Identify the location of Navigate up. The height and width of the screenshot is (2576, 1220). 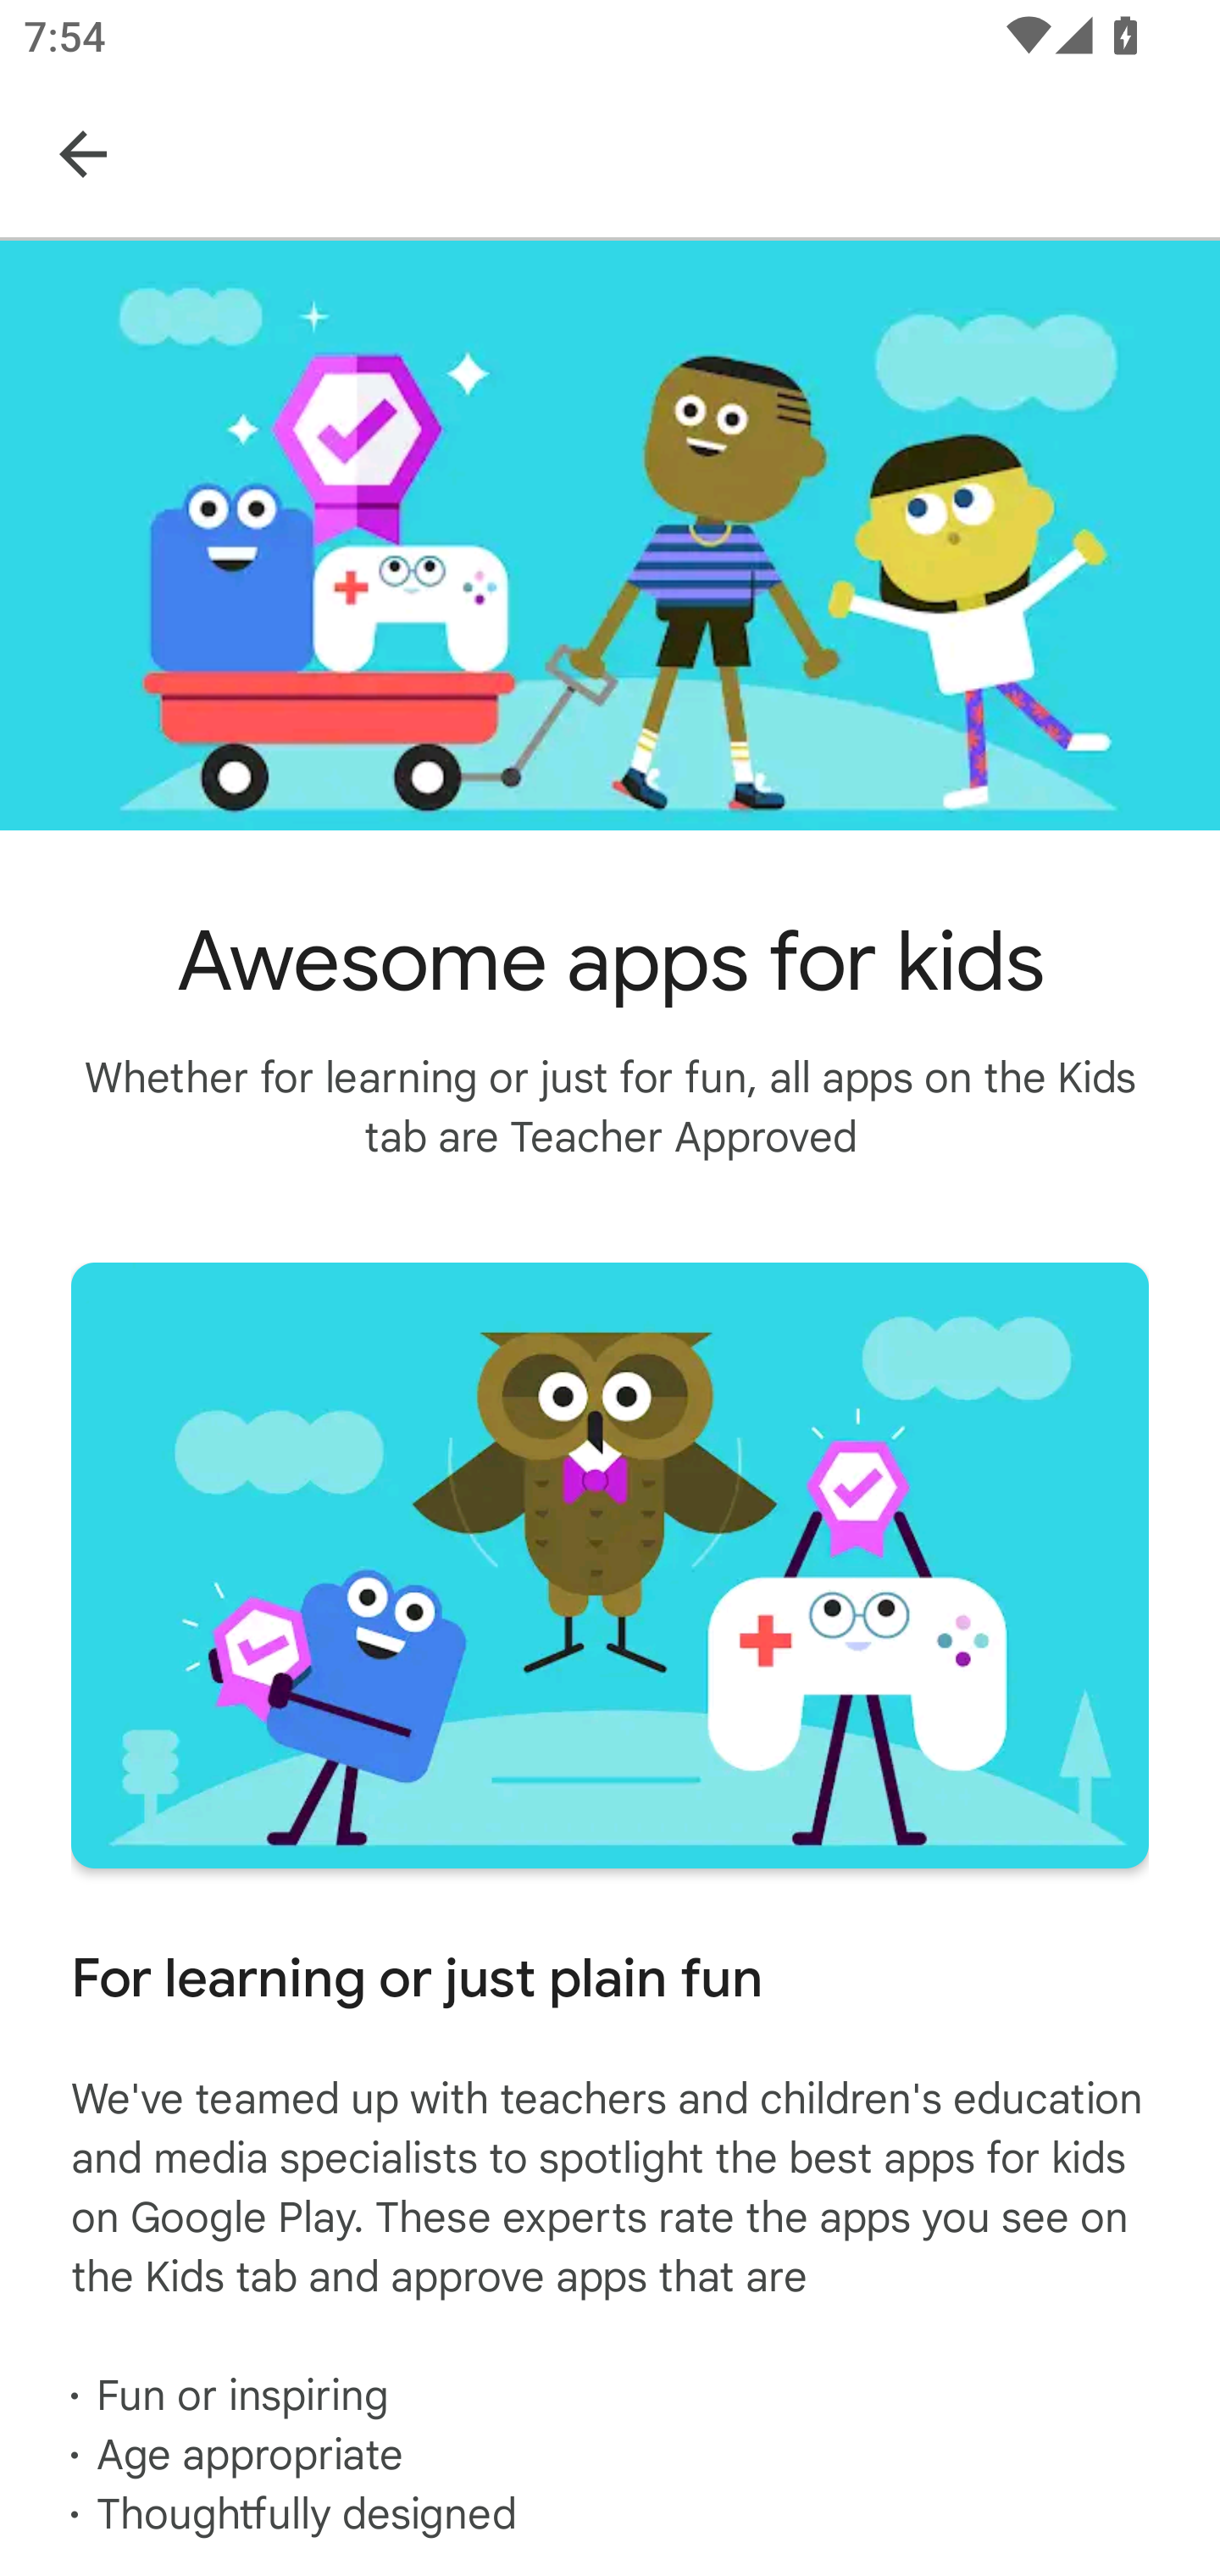
(83, 153).